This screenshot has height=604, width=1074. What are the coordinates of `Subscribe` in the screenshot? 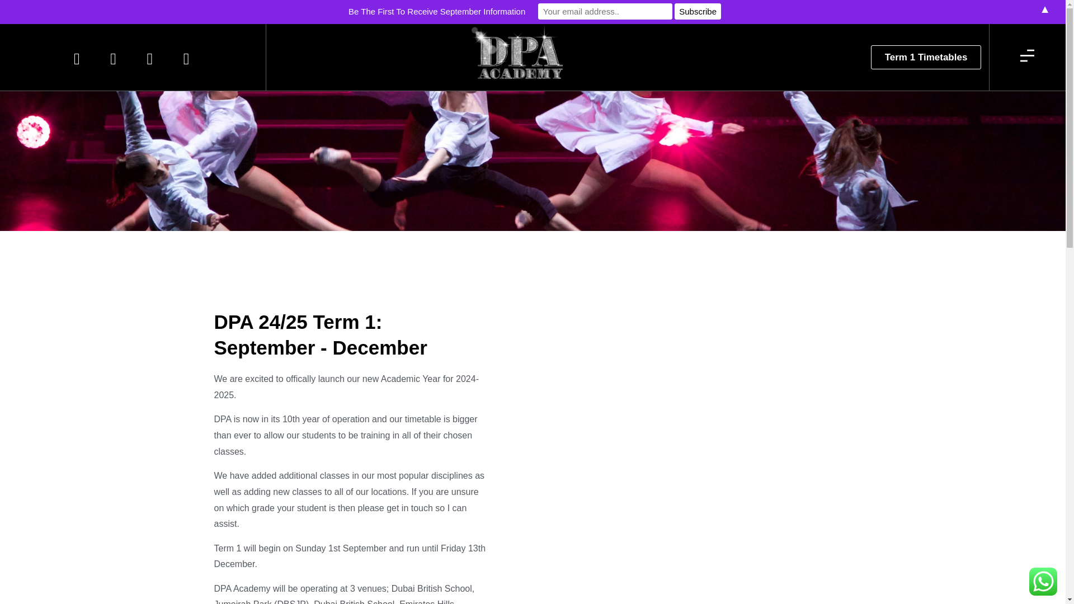 It's located at (698, 11).